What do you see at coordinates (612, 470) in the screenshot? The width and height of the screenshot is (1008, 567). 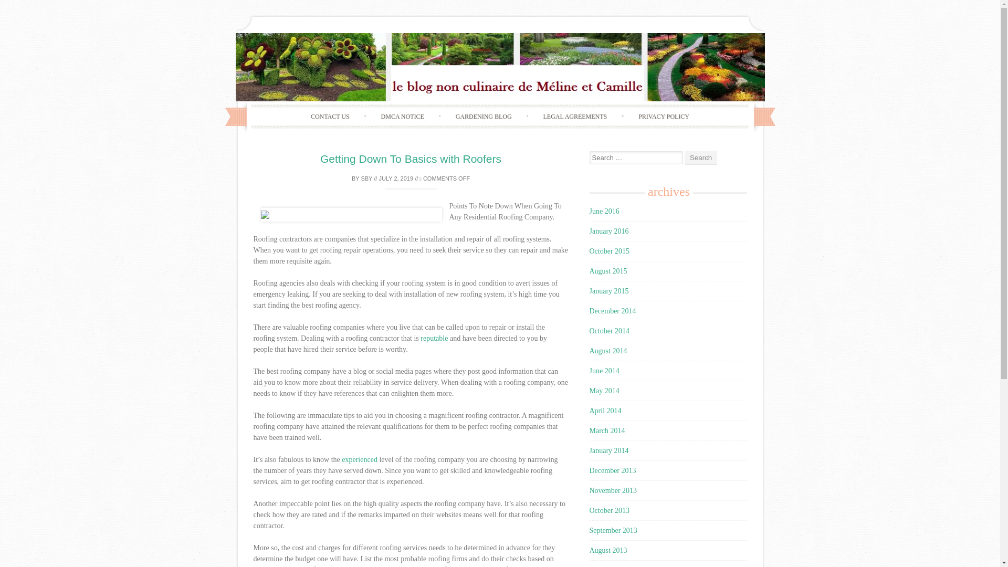 I see `December 2013` at bounding box center [612, 470].